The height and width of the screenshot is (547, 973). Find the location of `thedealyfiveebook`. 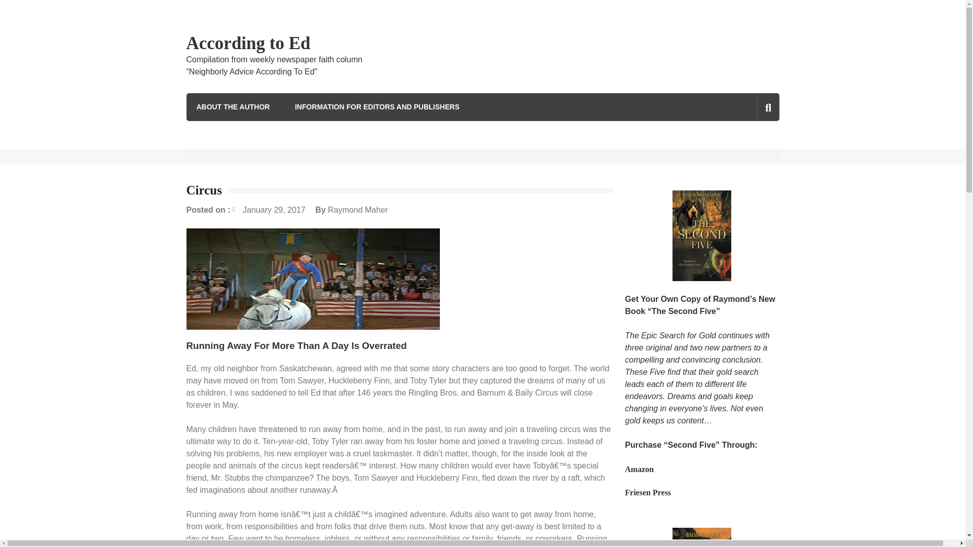

thedealyfiveebook is located at coordinates (701, 537).